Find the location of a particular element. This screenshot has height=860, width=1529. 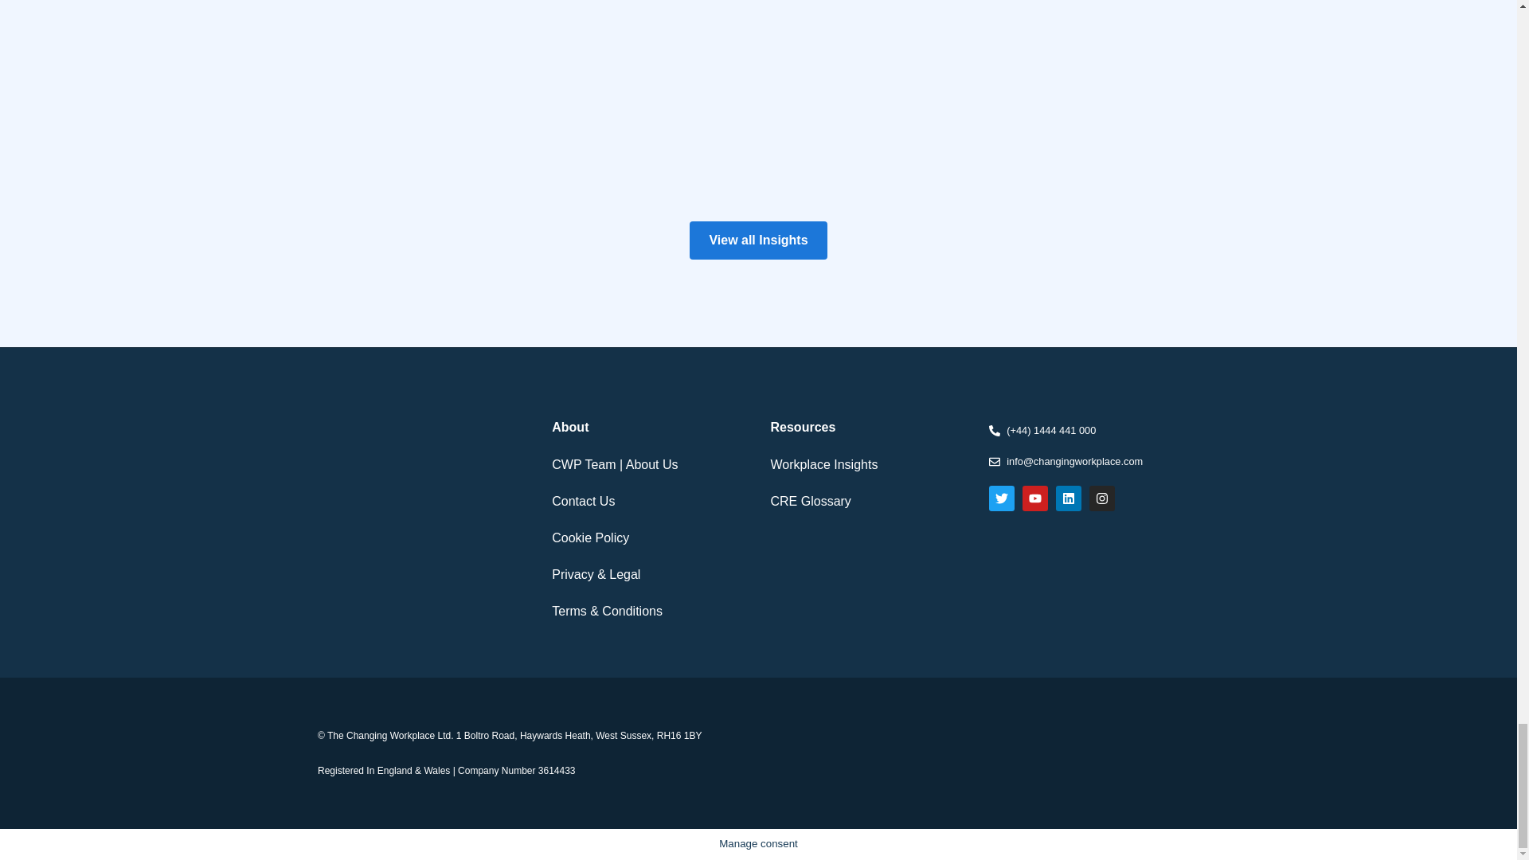

View all Insights is located at coordinates (758, 240).